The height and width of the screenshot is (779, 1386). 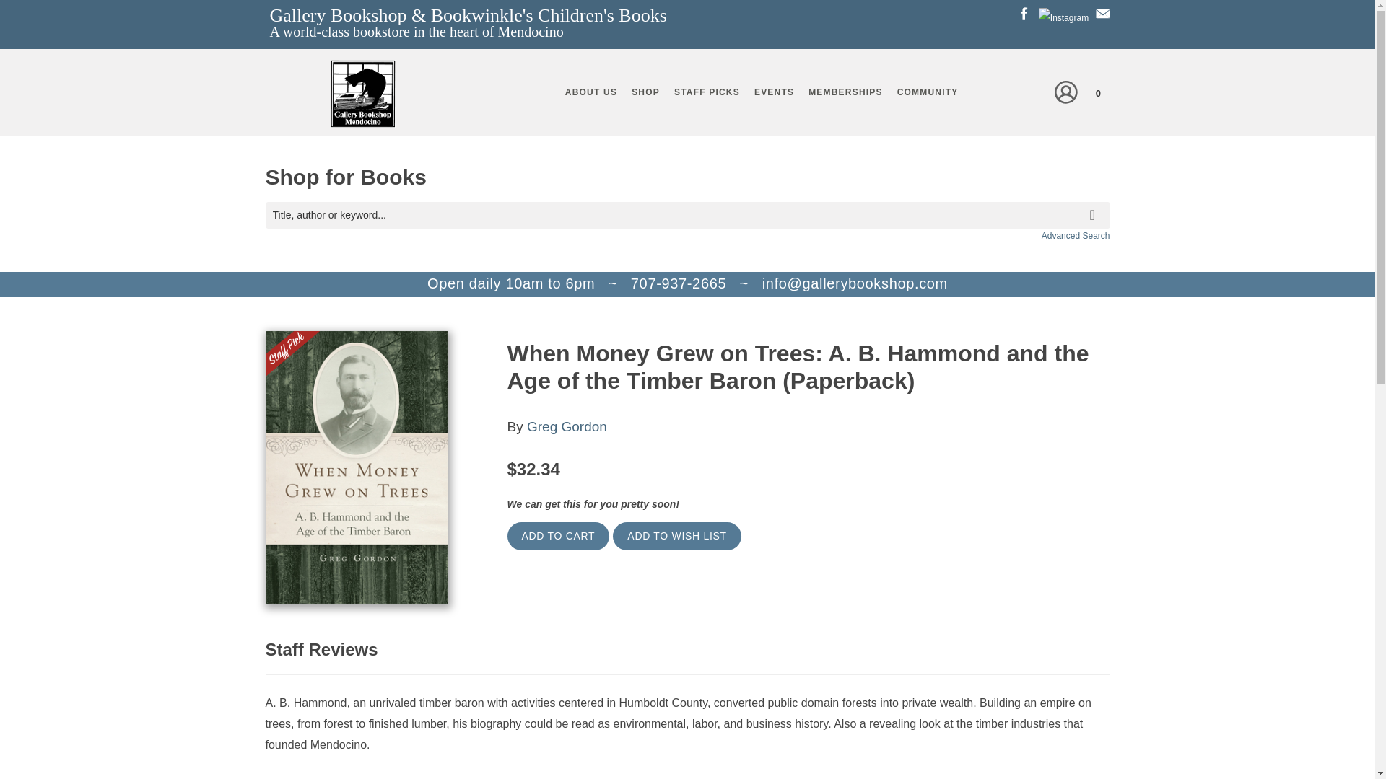 I want to click on ABOUT US, so click(x=591, y=92).